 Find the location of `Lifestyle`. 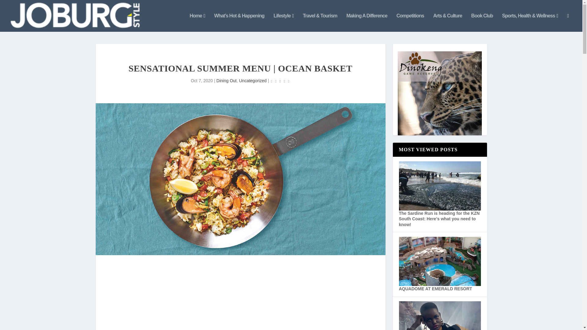

Lifestyle is located at coordinates (284, 23).